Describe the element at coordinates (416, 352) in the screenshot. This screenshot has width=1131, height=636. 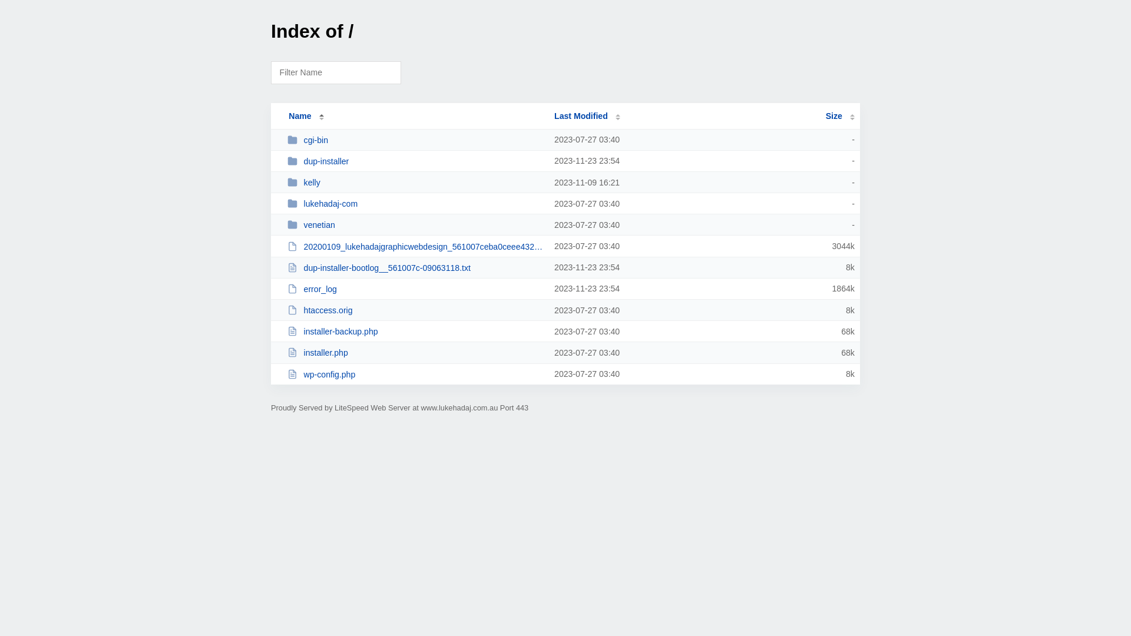
I see `installer.php` at that location.